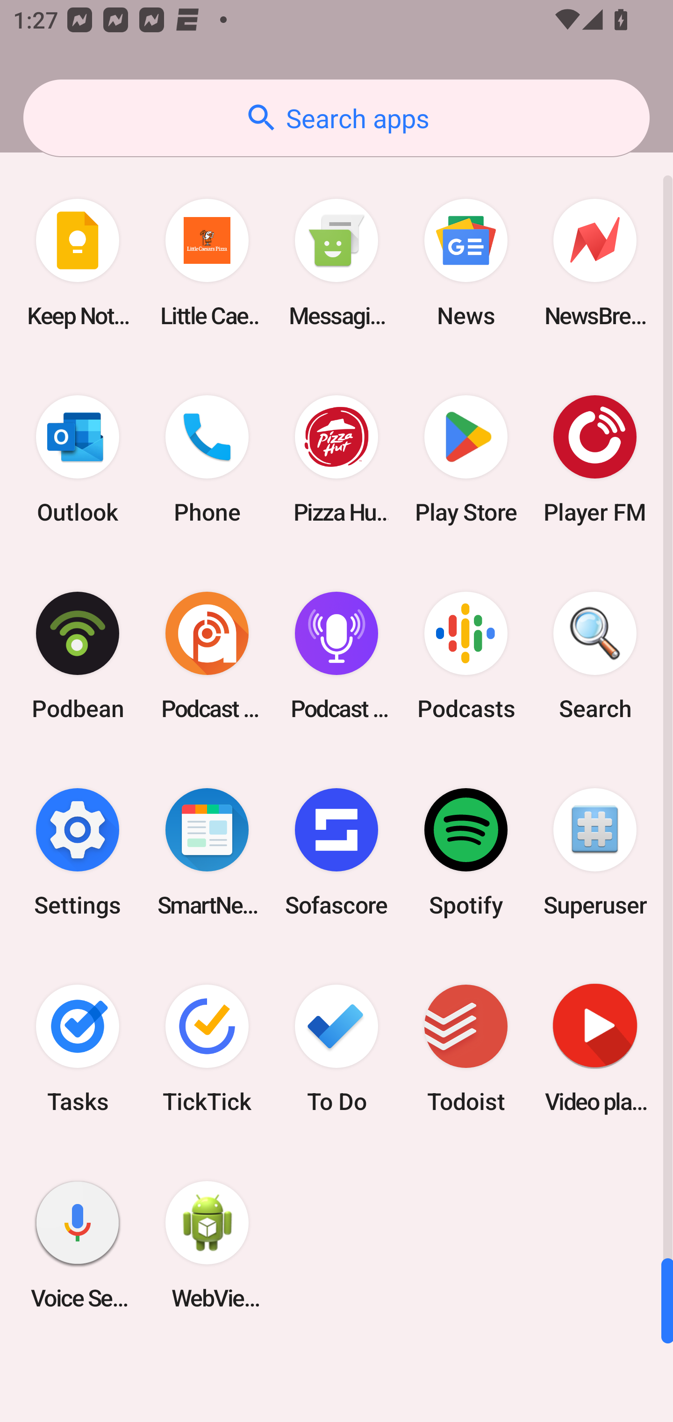  I want to click on Messaging, so click(336, 263).